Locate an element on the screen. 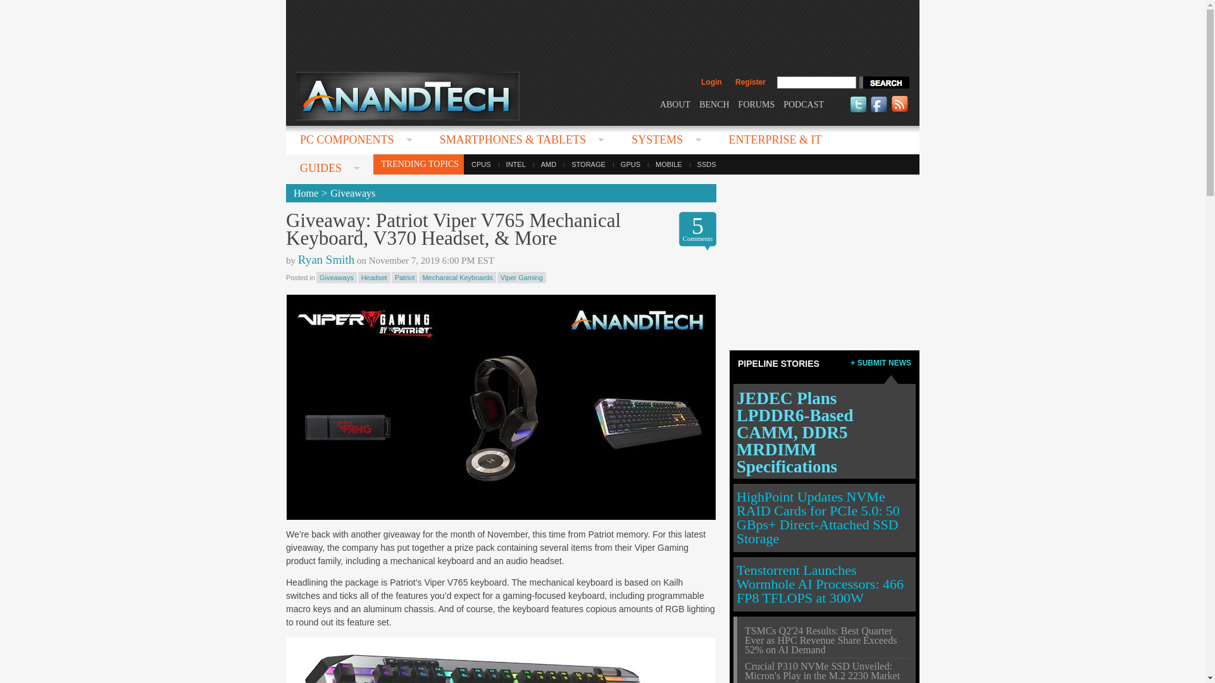 This screenshot has height=683, width=1215. ABOUT is located at coordinates (675, 104).